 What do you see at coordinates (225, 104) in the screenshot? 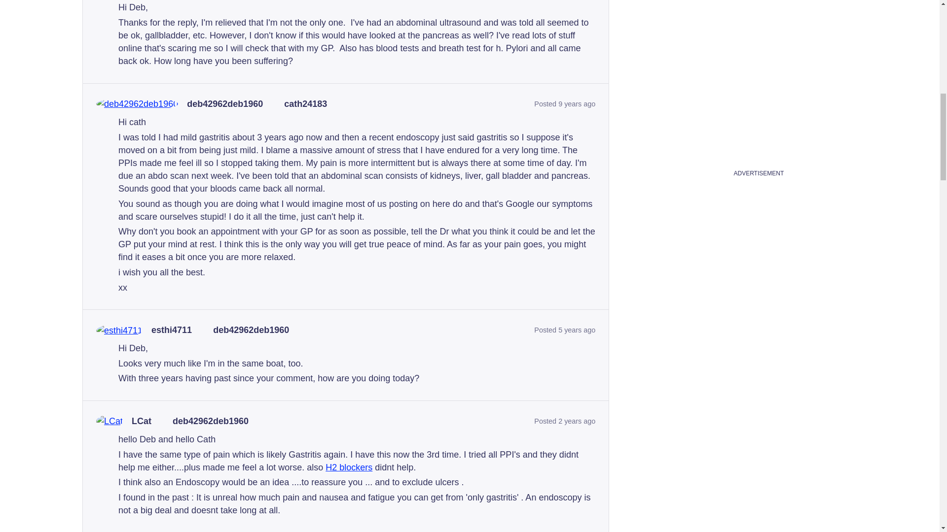
I see `deb42962deb1960` at bounding box center [225, 104].